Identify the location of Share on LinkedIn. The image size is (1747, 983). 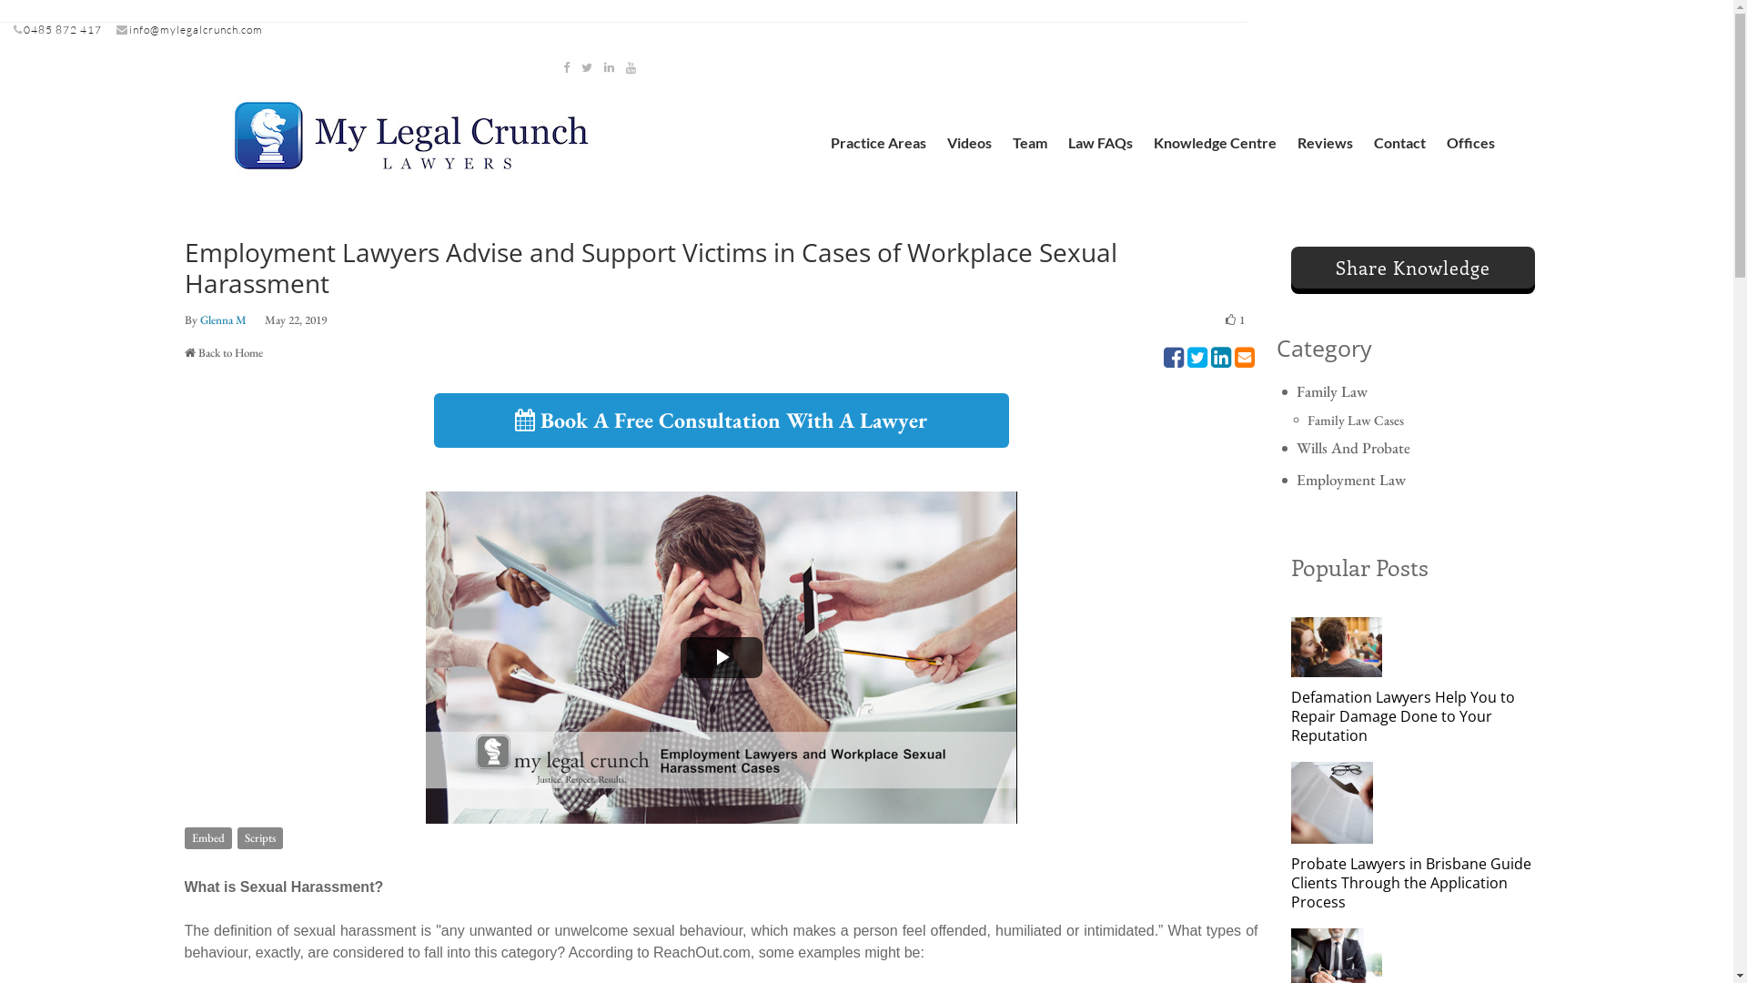
(1220, 358).